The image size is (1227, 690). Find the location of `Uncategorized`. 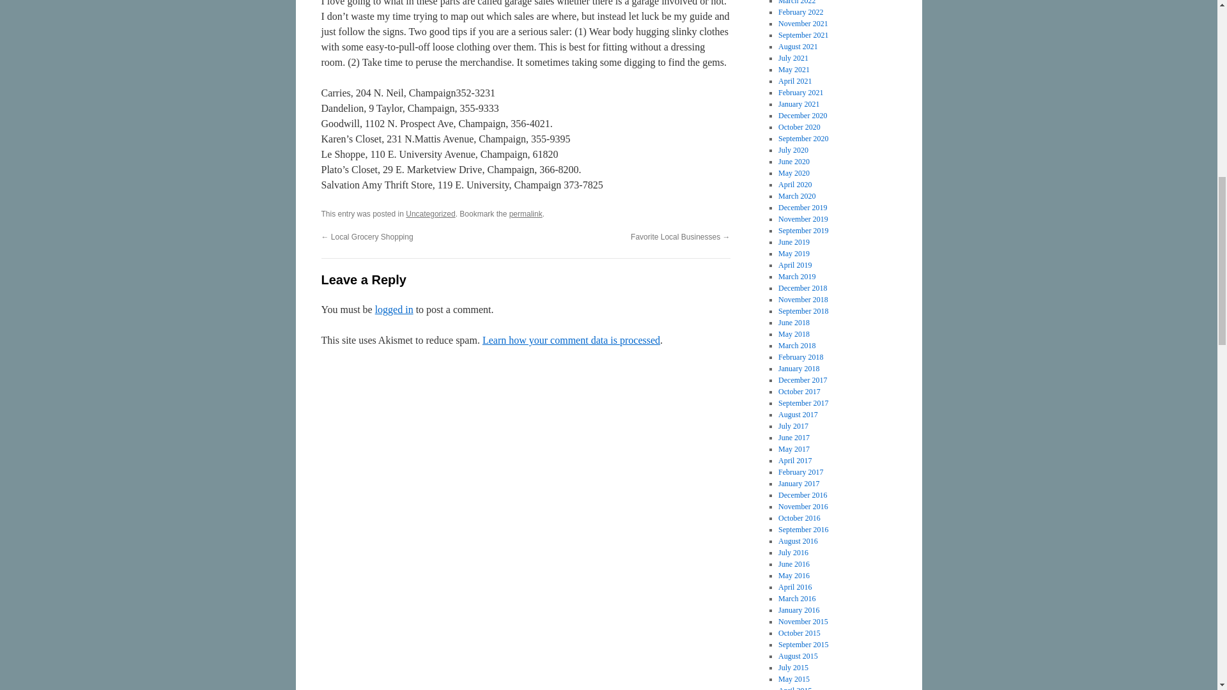

Uncategorized is located at coordinates (431, 214).